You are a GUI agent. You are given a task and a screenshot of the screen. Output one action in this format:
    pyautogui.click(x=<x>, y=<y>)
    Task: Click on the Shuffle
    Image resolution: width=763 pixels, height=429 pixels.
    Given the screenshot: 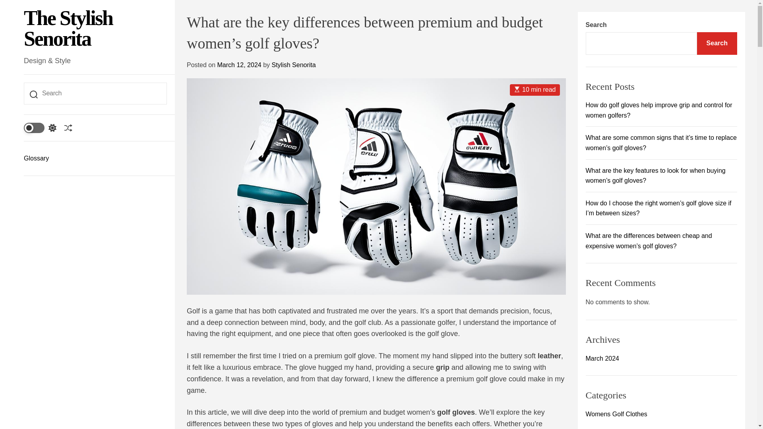 What is the action you would take?
    pyautogui.click(x=68, y=128)
    